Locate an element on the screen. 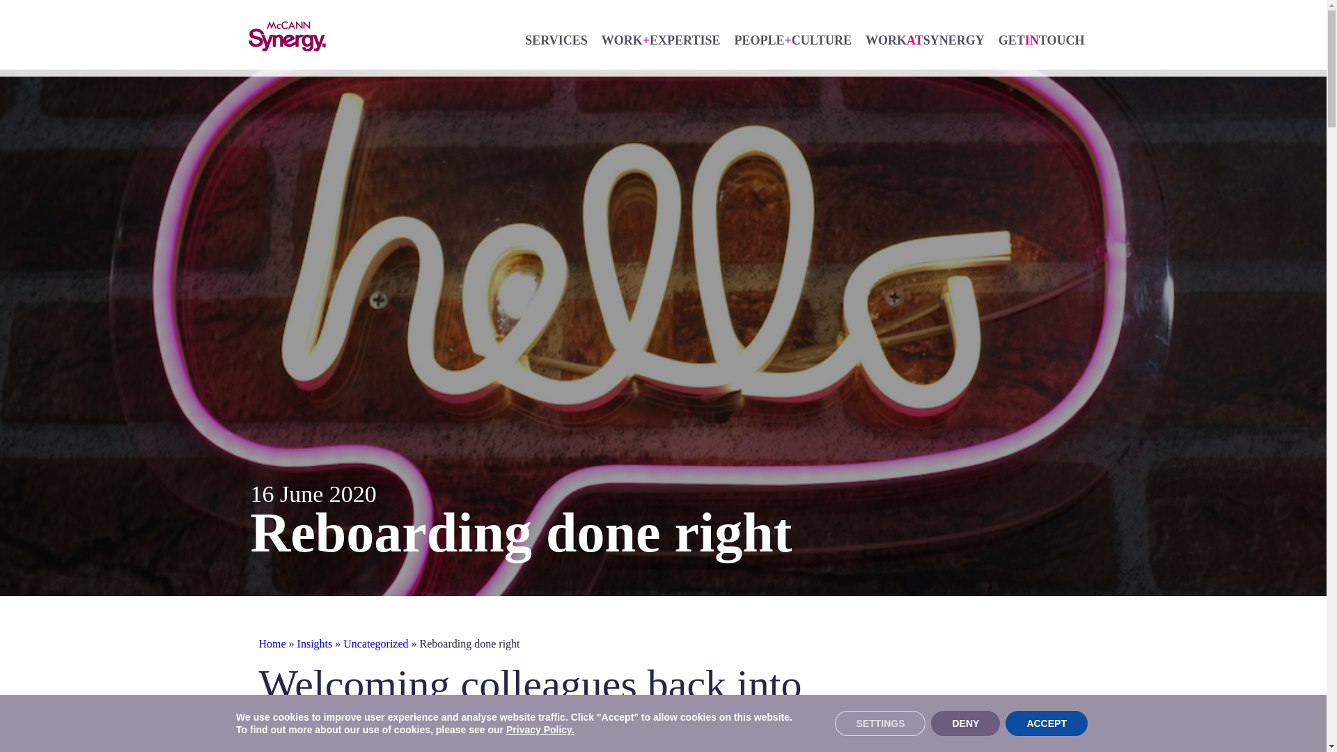  ACCEPT is located at coordinates (1046, 723).